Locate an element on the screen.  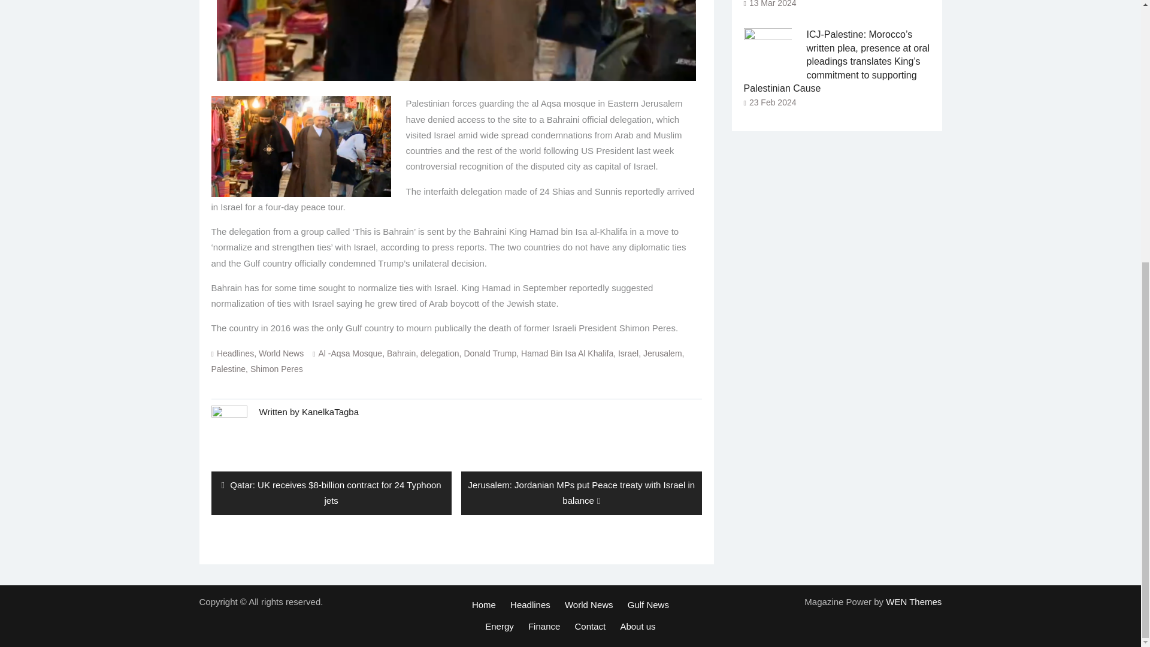
Jerusalem is located at coordinates (662, 353).